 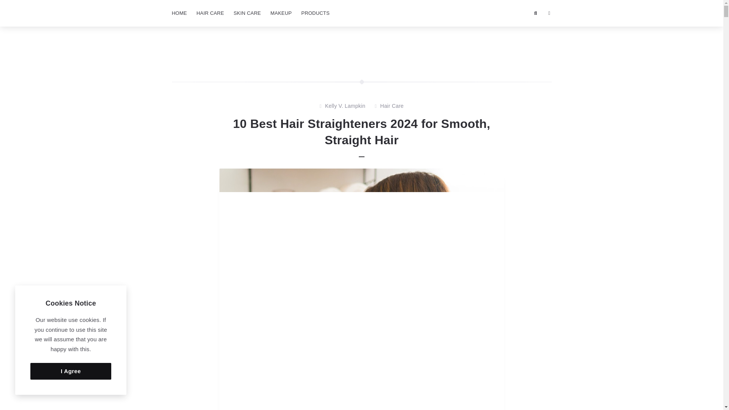 I want to click on Kelly V. Lampkin, so click(x=345, y=106).